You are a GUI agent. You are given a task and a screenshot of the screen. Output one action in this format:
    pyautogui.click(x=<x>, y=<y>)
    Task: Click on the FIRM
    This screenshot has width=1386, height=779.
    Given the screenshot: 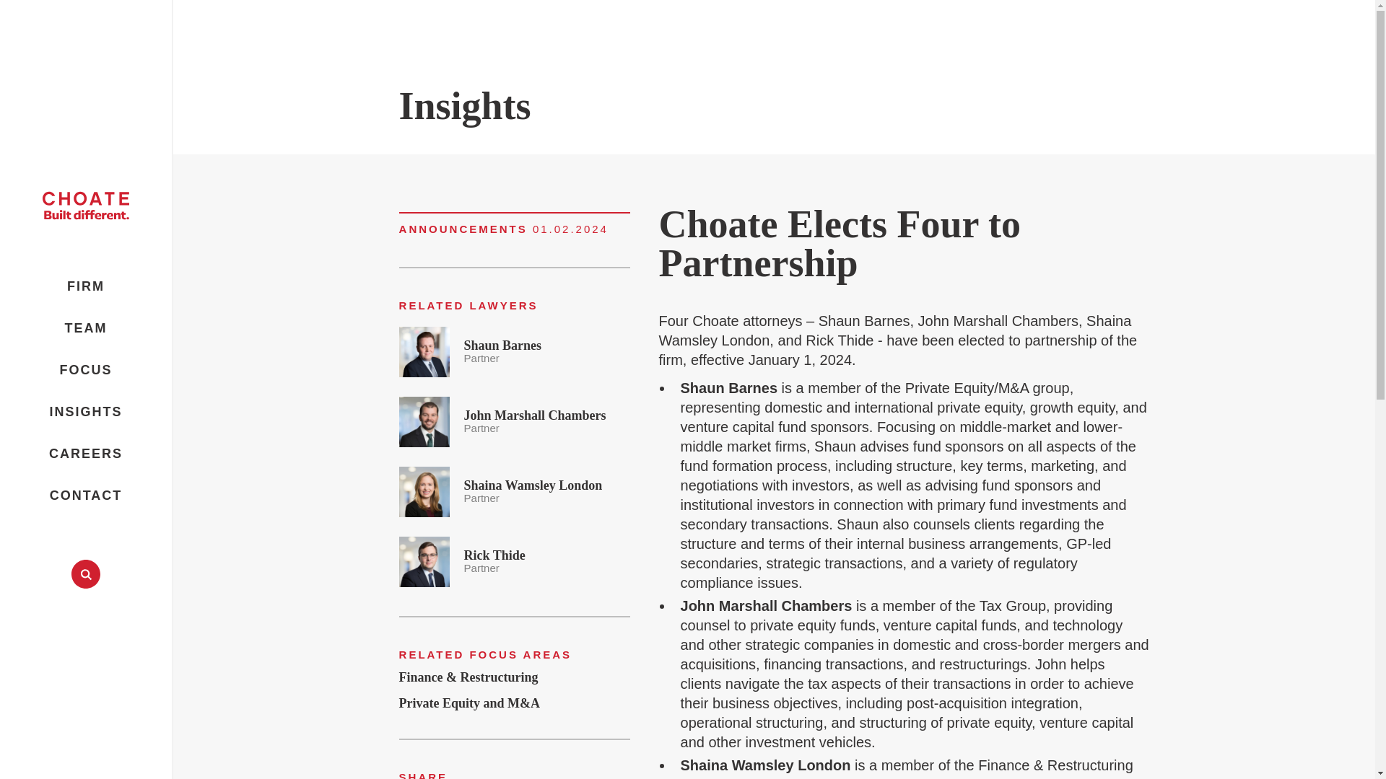 What is the action you would take?
    pyautogui.click(x=514, y=349)
    